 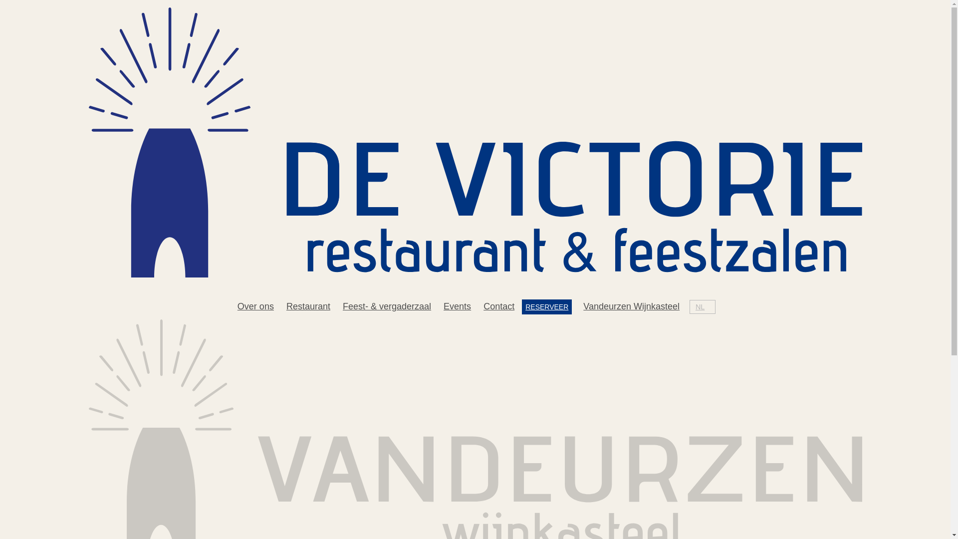 What do you see at coordinates (308, 306) in the screenshot?
I see `Restaurant` at bounding box center [308, 306].